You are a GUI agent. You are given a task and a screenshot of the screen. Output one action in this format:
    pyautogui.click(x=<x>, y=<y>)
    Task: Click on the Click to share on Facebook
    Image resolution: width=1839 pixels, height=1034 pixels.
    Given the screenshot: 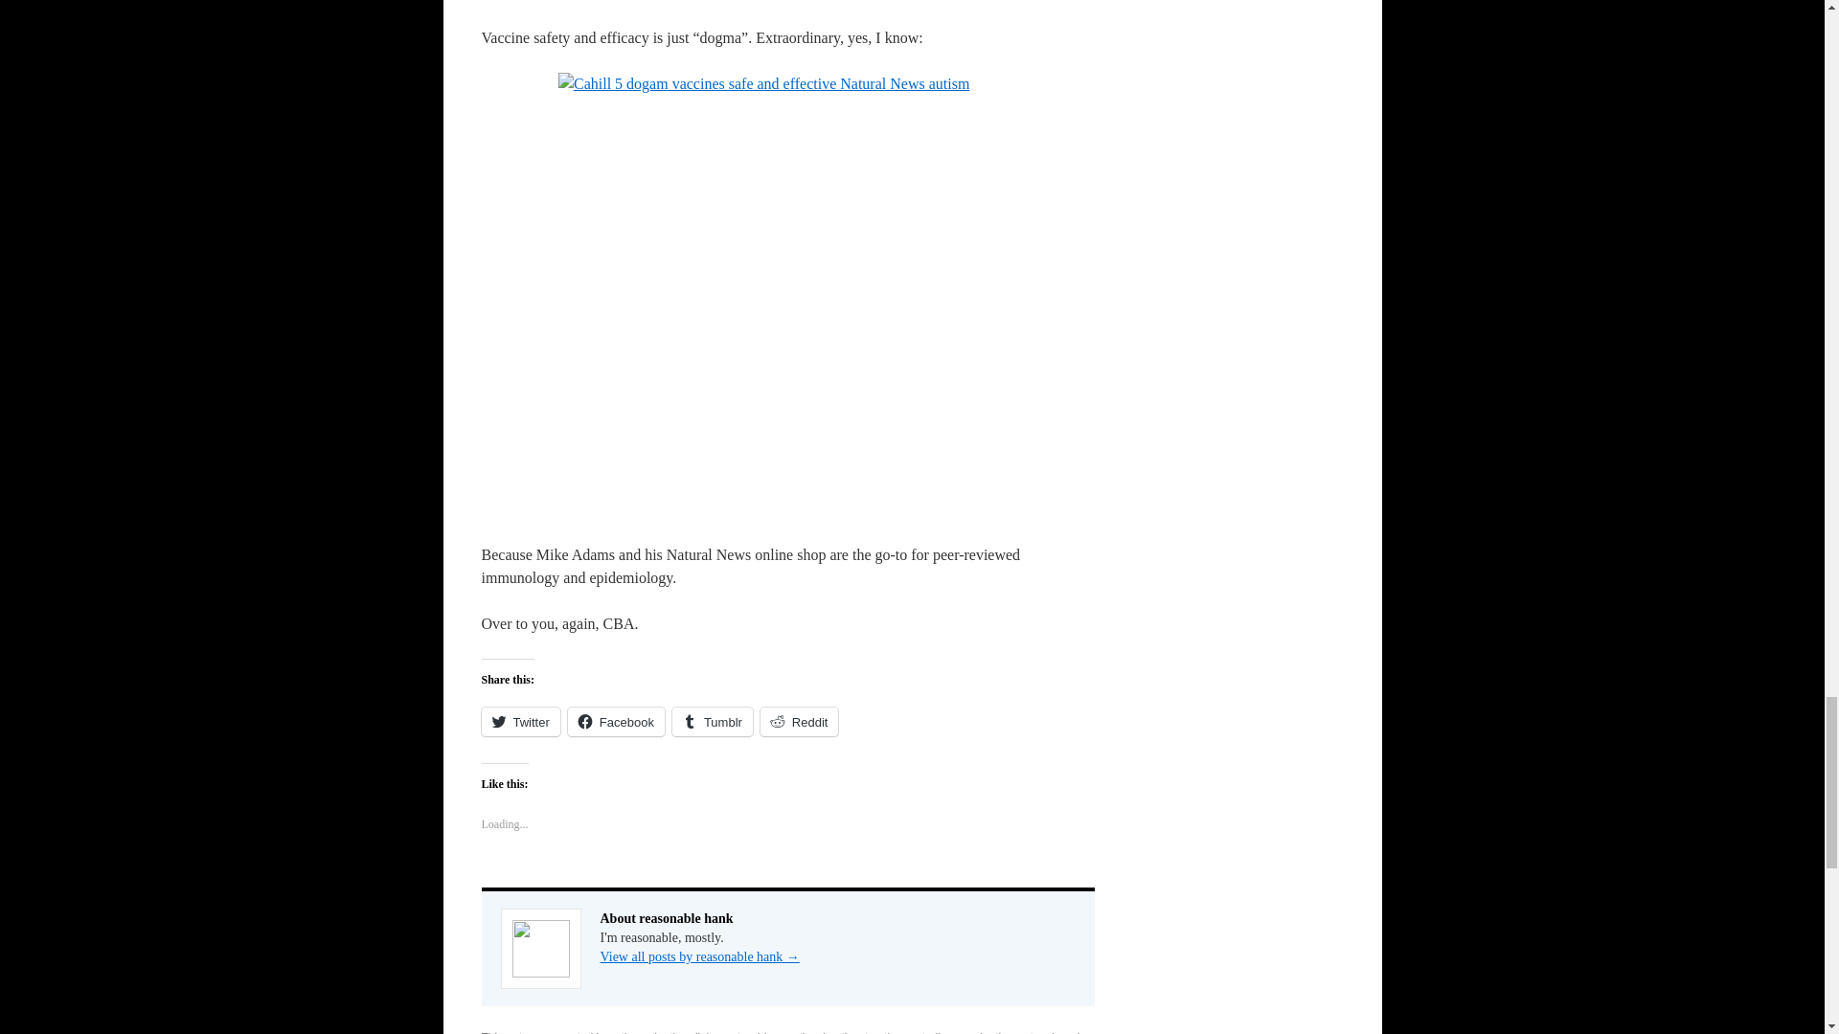 What is the action you would take?
    pyautogui.click(x=616, y=721)
    